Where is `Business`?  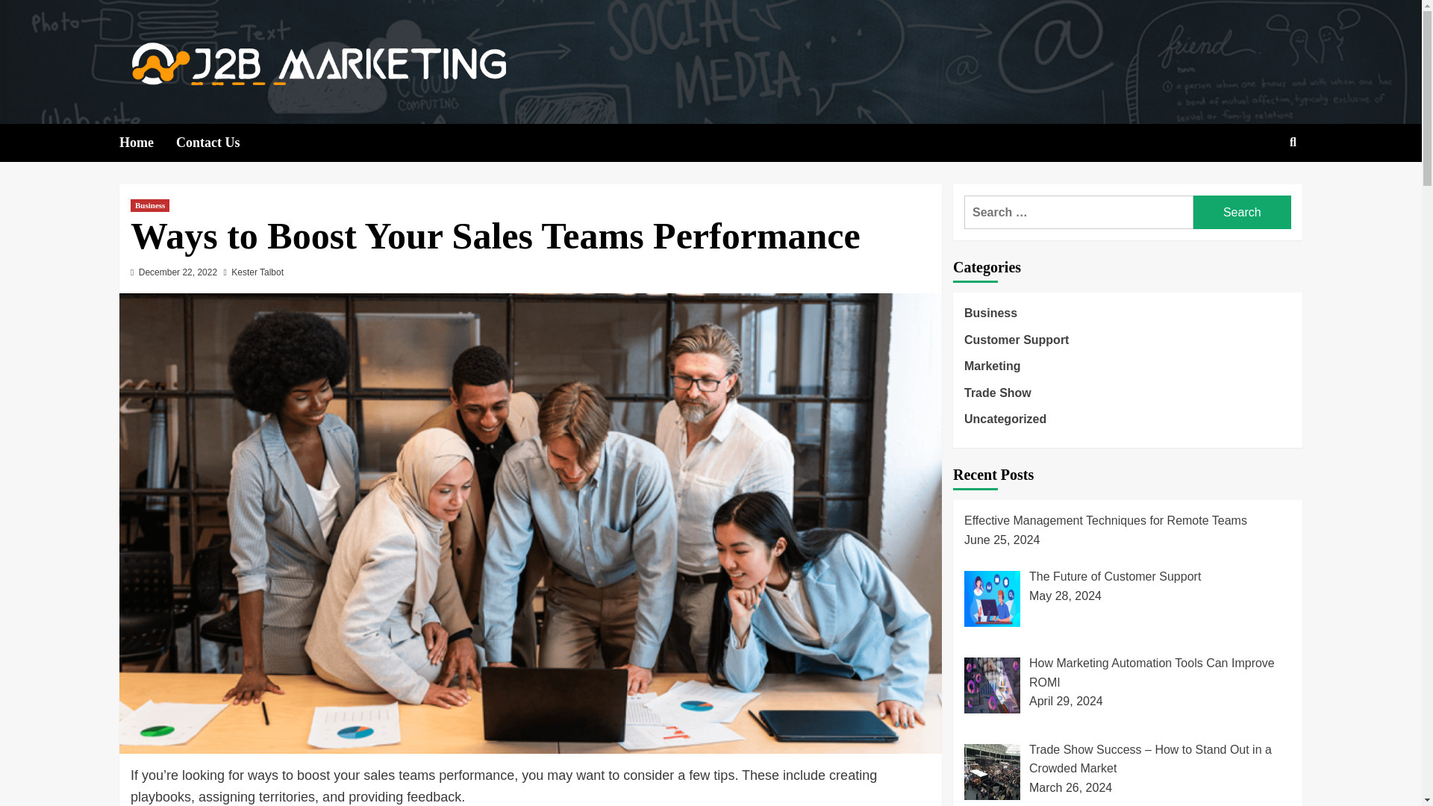
Business is located at coordinates (149, 205).